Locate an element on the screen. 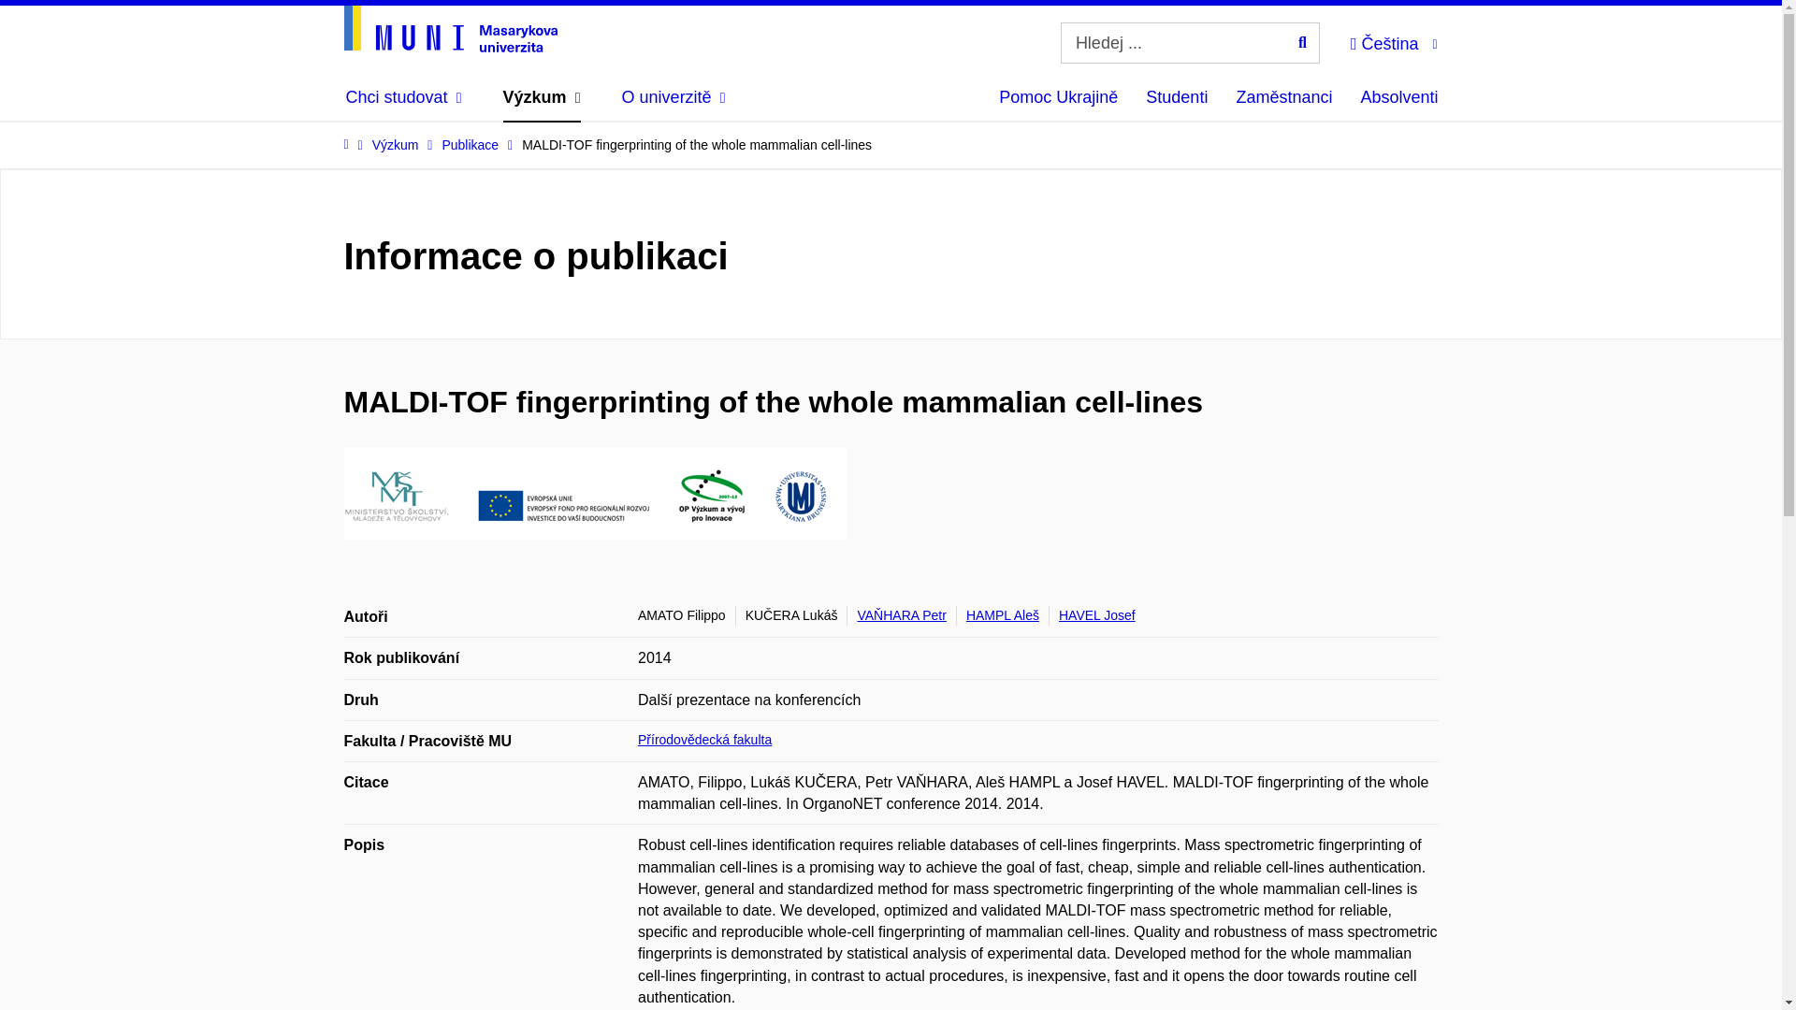 This screenshot has height=1010, width=1796. Chci studovat is located at coordinates (404, 97).